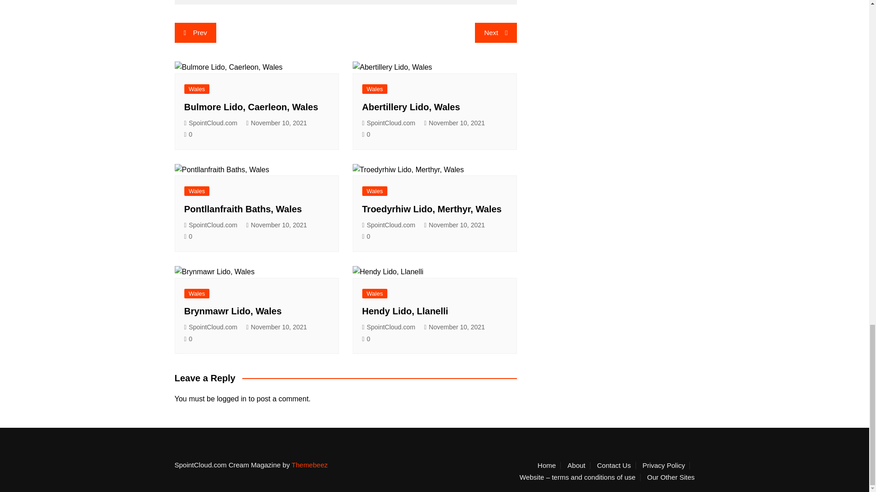 The height and width of the screenshot is (492, 876). Describe the element at coordinates (211, 123) in the screenshot. I see `SpointCloud.com` at that location.